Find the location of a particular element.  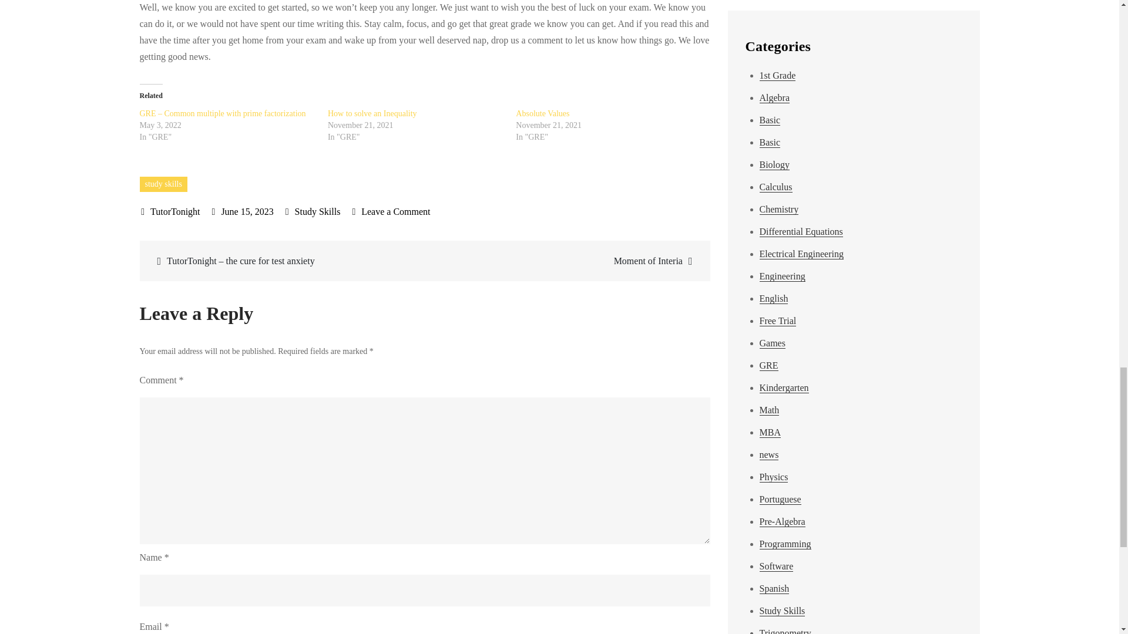

study skills is located at coordinates (372, 113).